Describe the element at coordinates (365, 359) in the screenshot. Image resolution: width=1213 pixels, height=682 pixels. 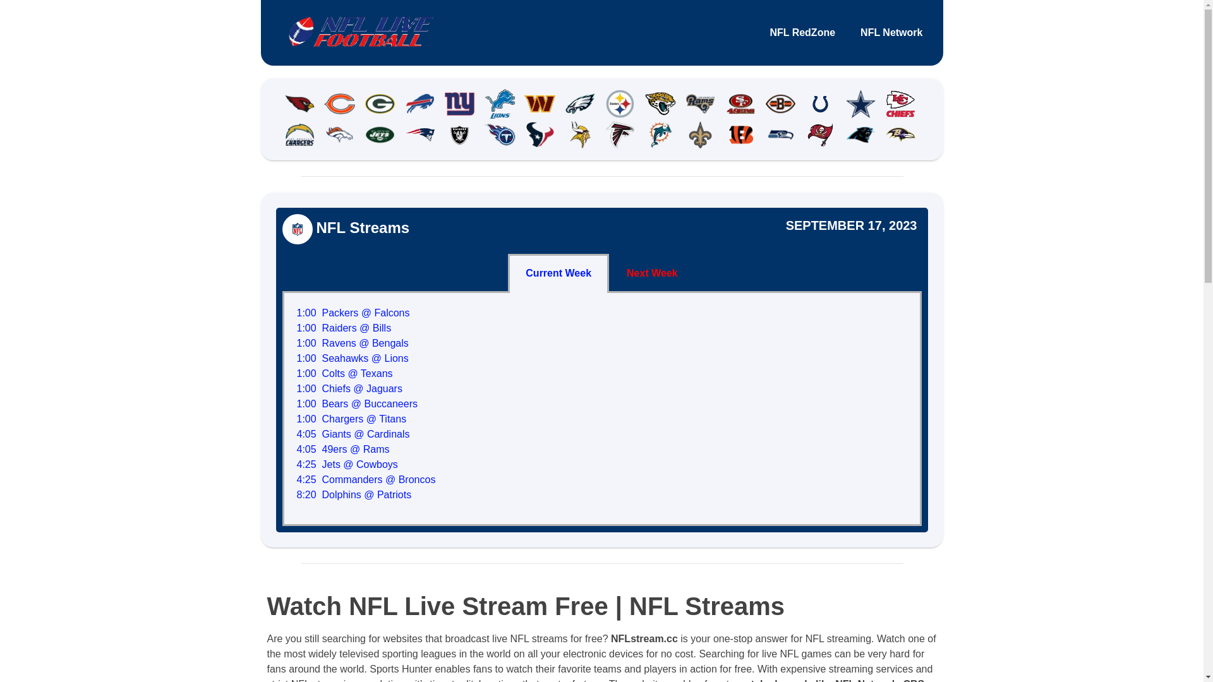
I see `Seahawks @ Lions` at that location.